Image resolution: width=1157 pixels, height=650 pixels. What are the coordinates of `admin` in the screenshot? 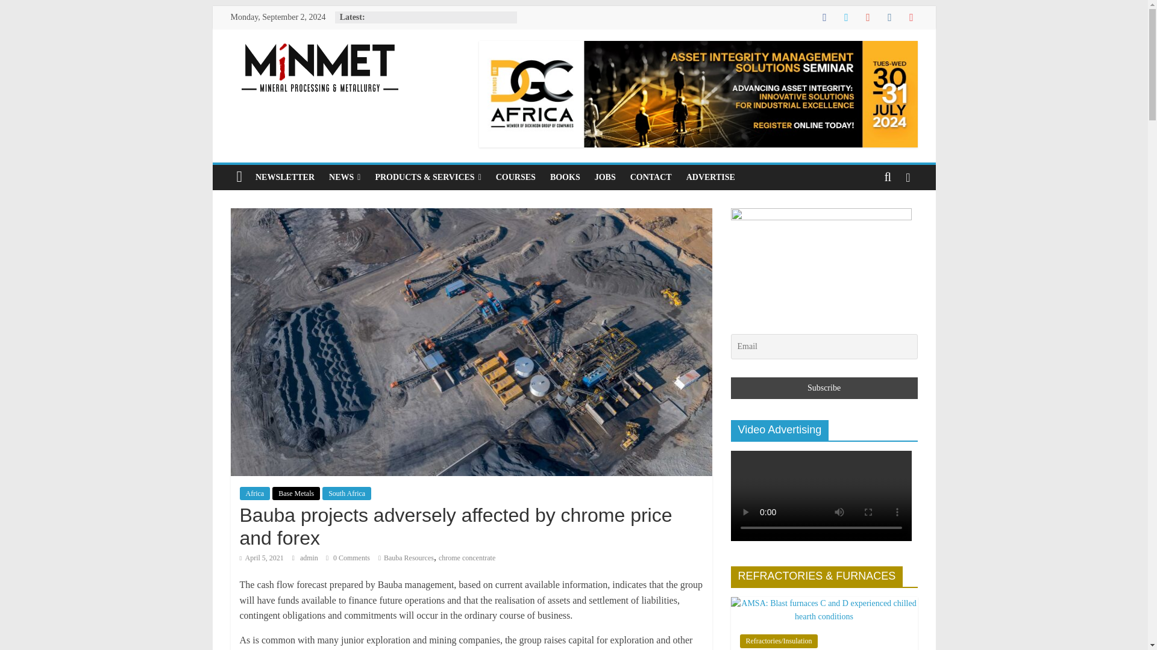 It's located at (310, 558).